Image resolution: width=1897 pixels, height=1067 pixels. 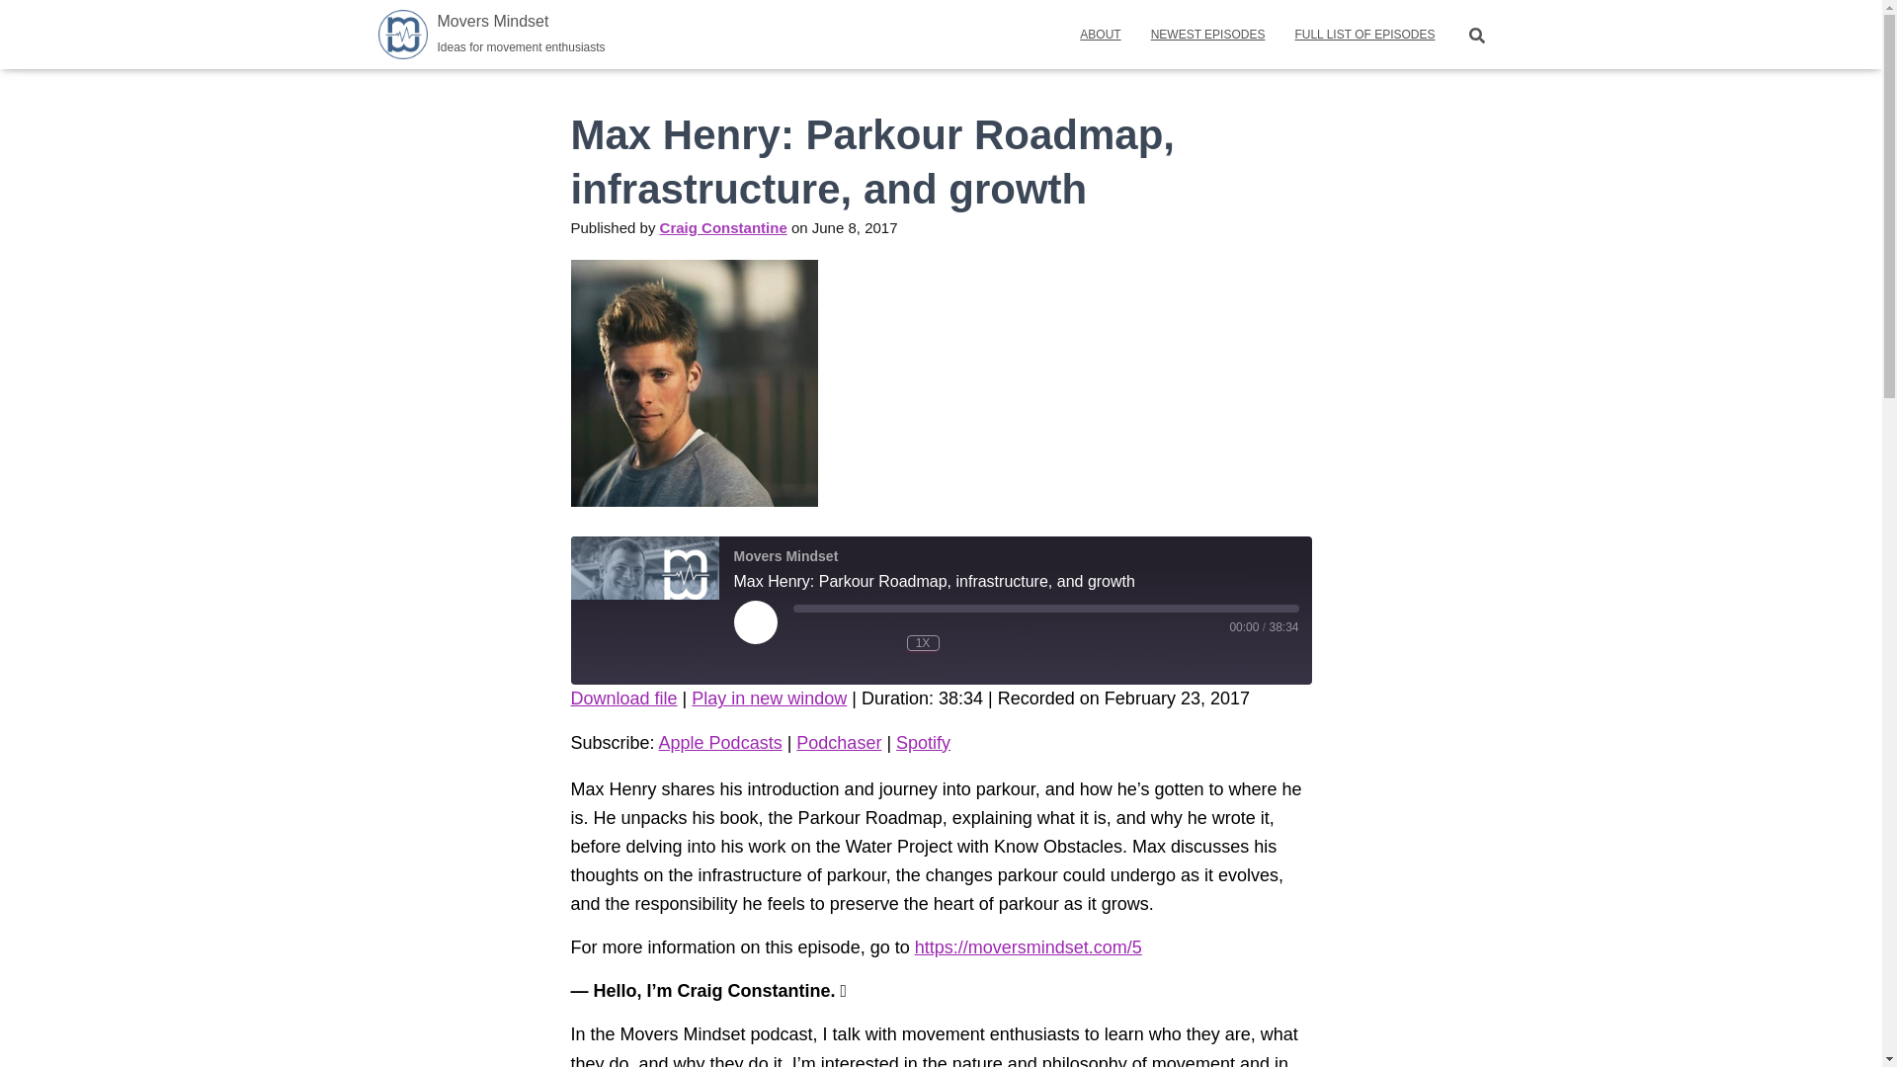 What do you see at coordinates (644, 611) in the screenshot?
I see `Full List of Episodes` at bounding box center [644, 611].